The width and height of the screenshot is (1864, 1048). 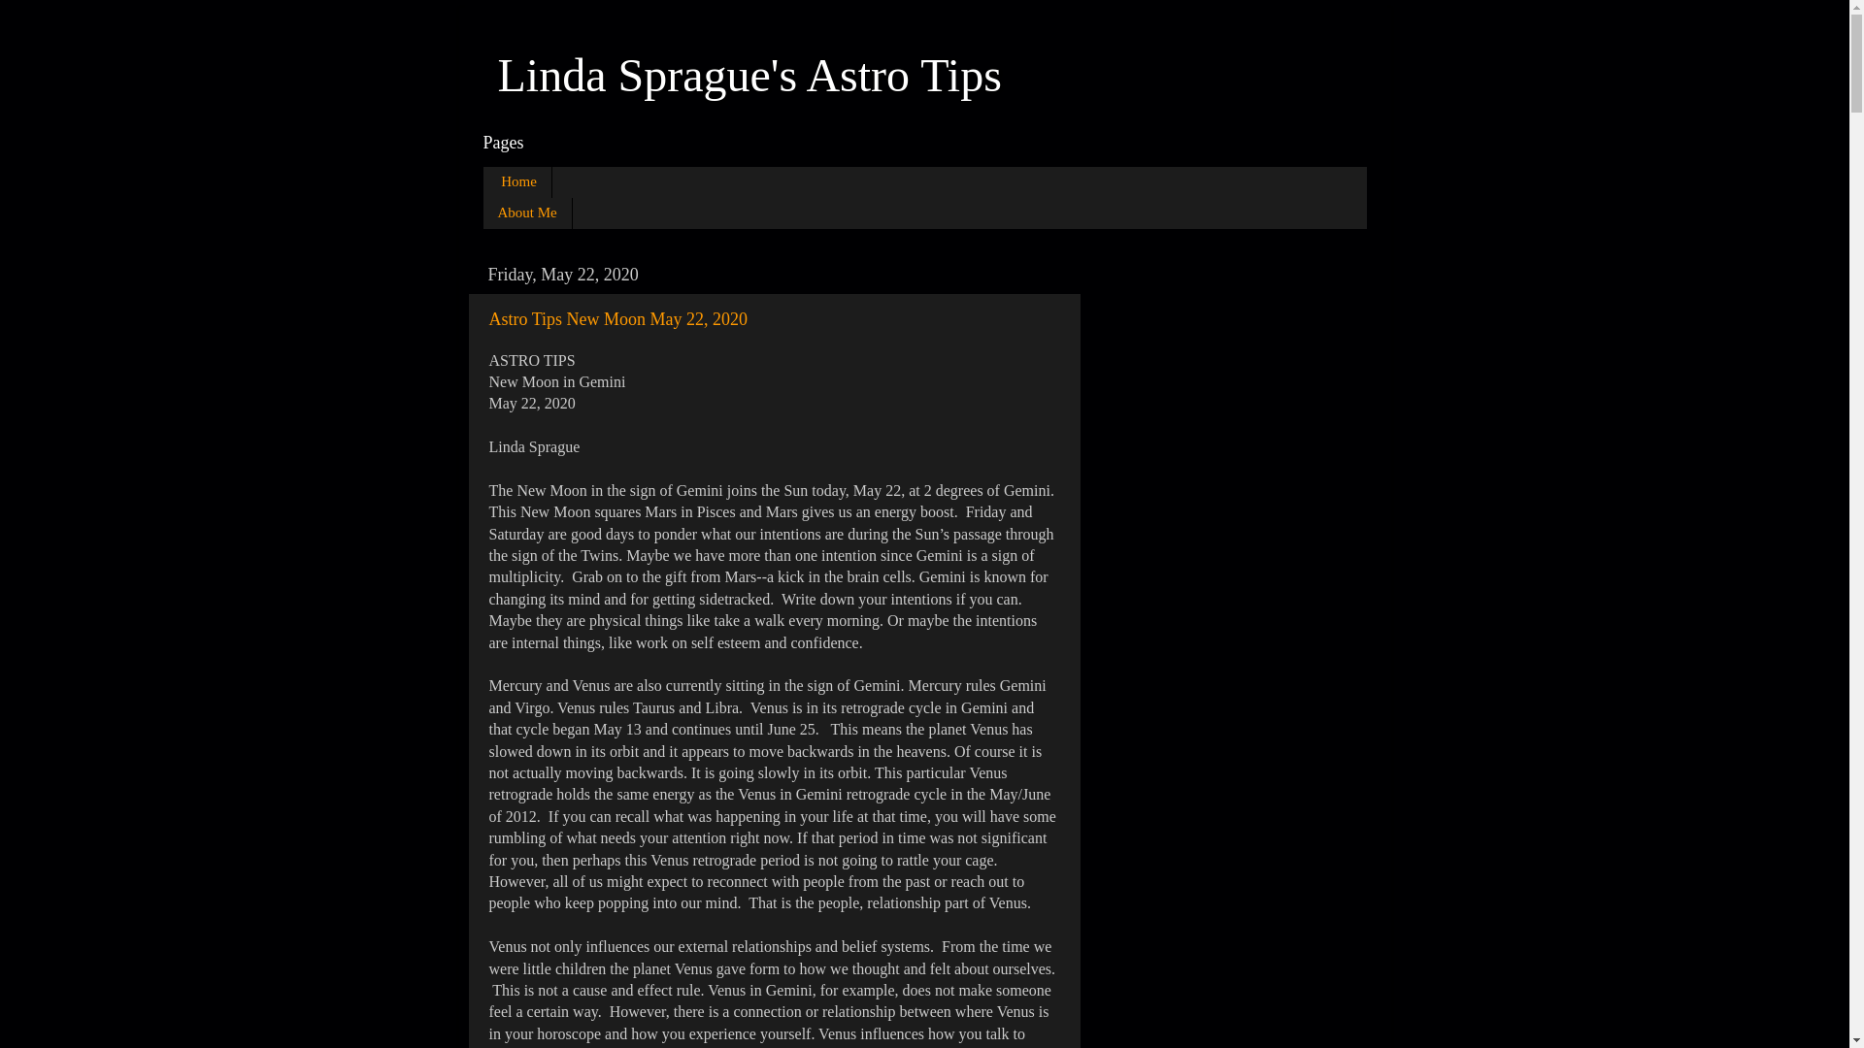 I want to click on Astro Tips New Moon May 22, 2020, so click(x=618, y=318).